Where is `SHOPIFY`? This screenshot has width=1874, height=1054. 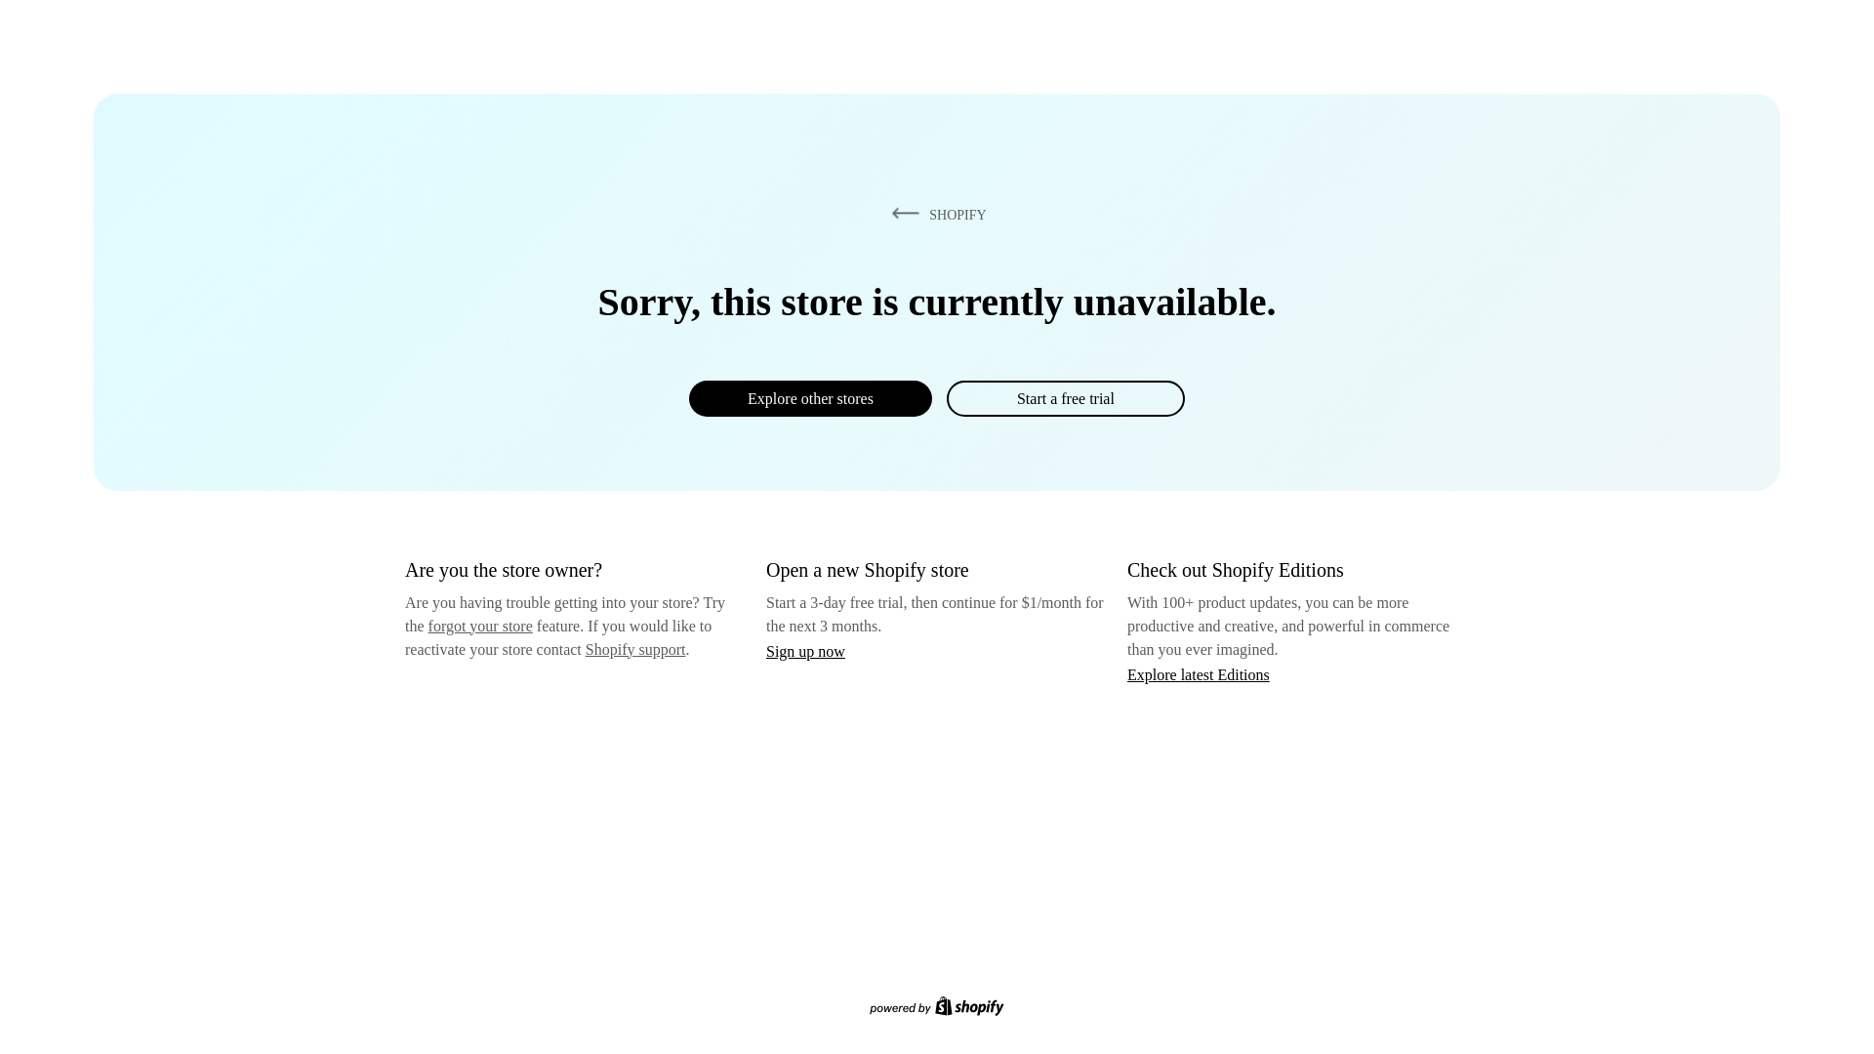 SHOPIFY is located at coordinates (935, 214).